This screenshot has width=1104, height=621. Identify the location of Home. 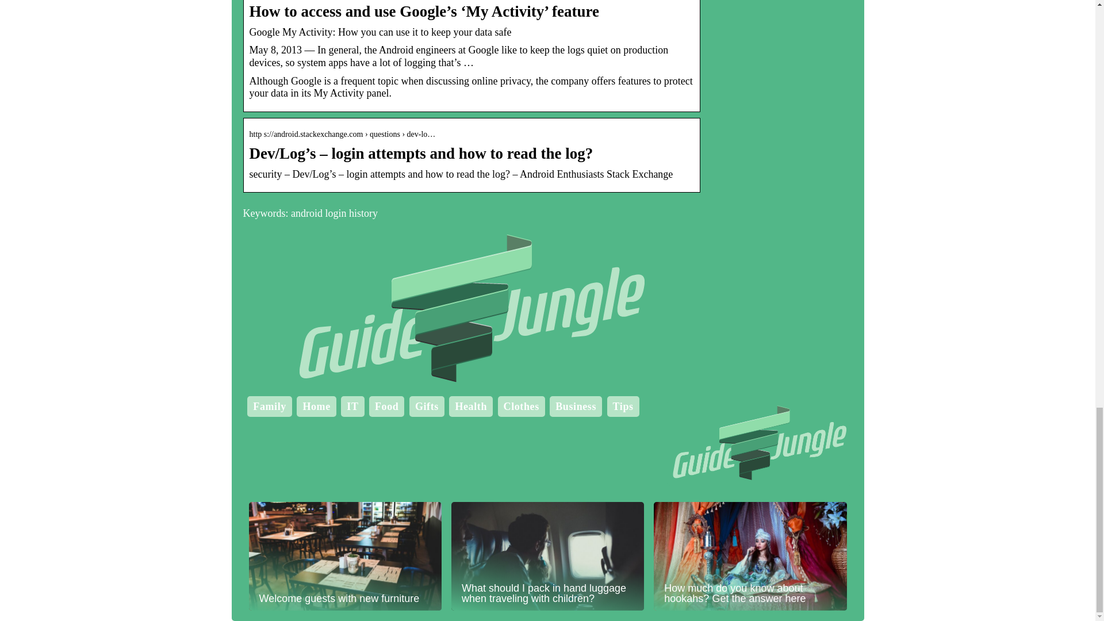
(316, 406).